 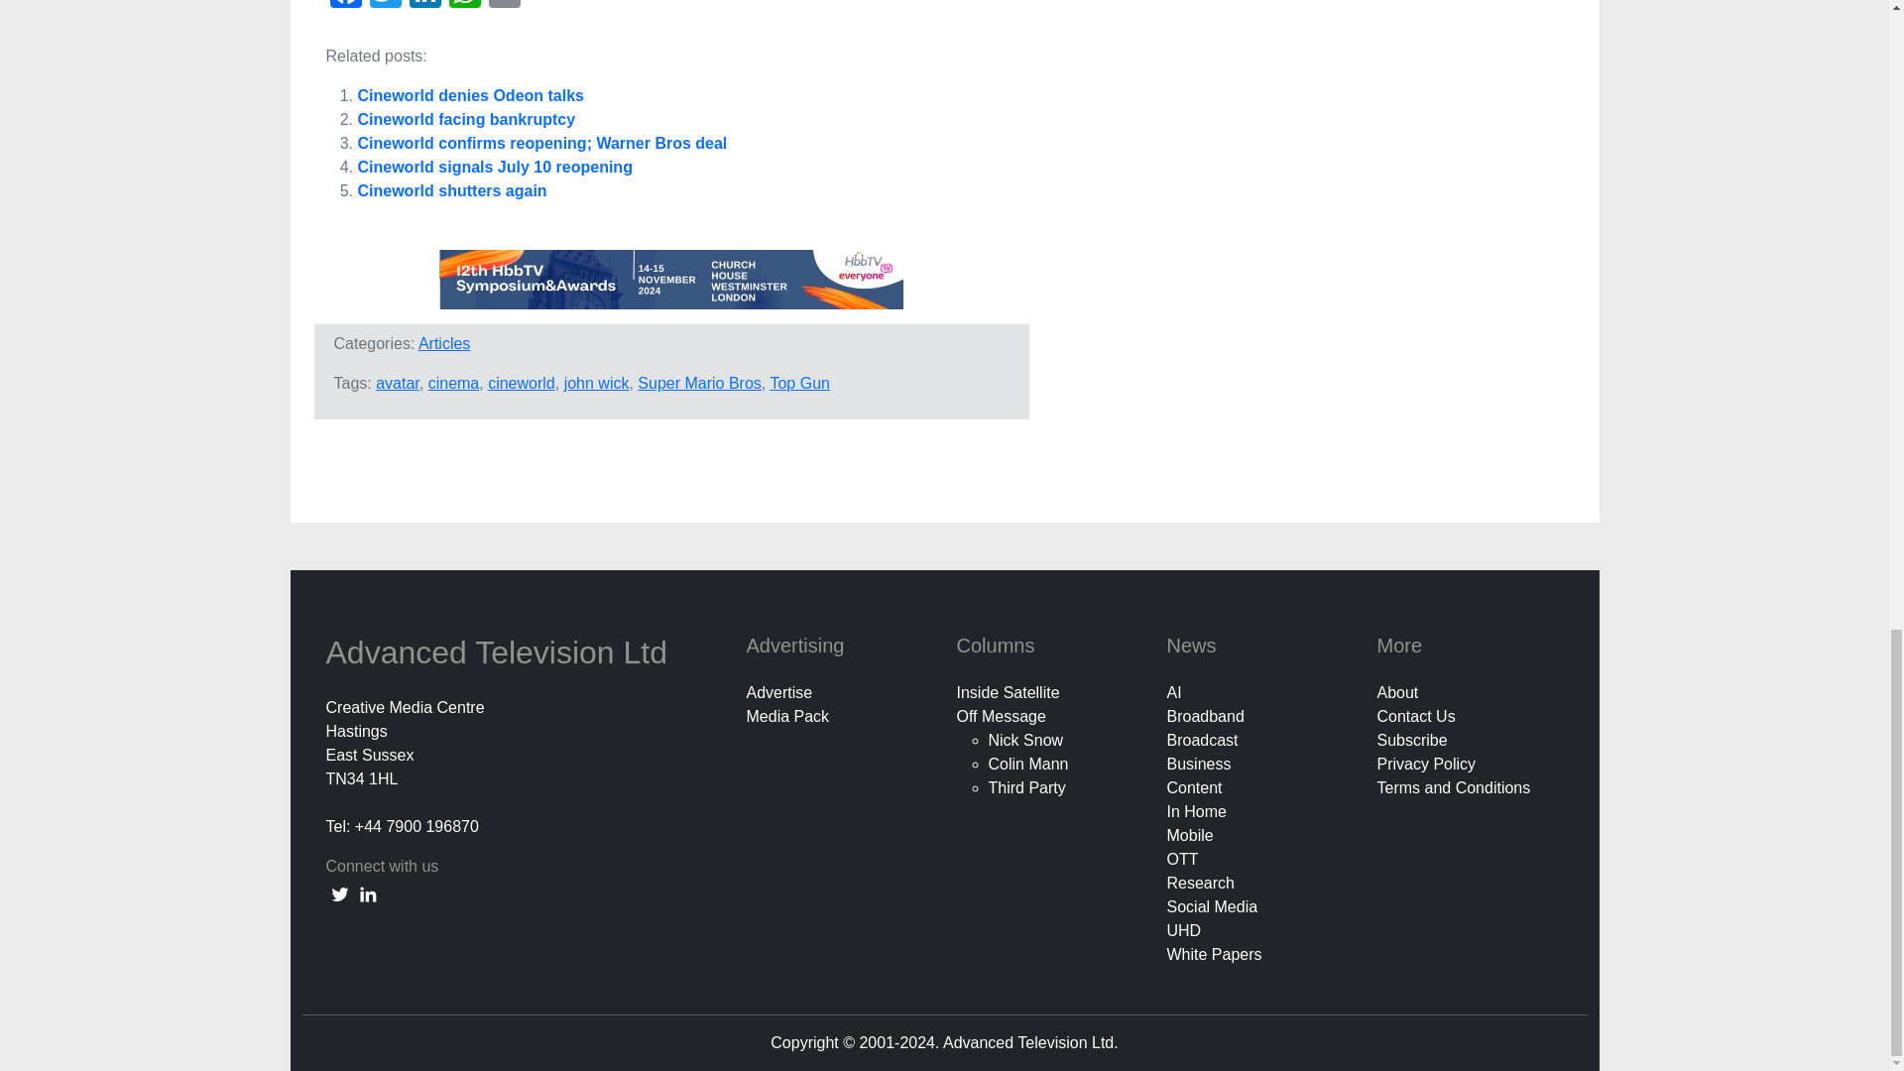 What do you see at coordinates (452, 190) in the screenshot?
I see `Cineworld shutters again` at bounding box center [452, 190].